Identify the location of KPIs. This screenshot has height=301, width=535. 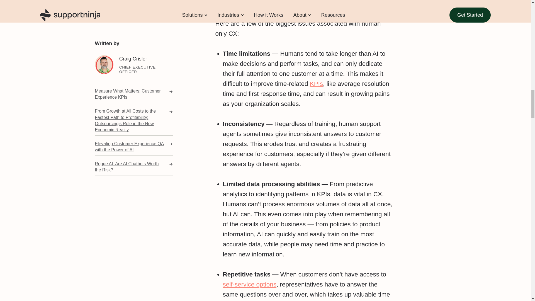
(316, 84).